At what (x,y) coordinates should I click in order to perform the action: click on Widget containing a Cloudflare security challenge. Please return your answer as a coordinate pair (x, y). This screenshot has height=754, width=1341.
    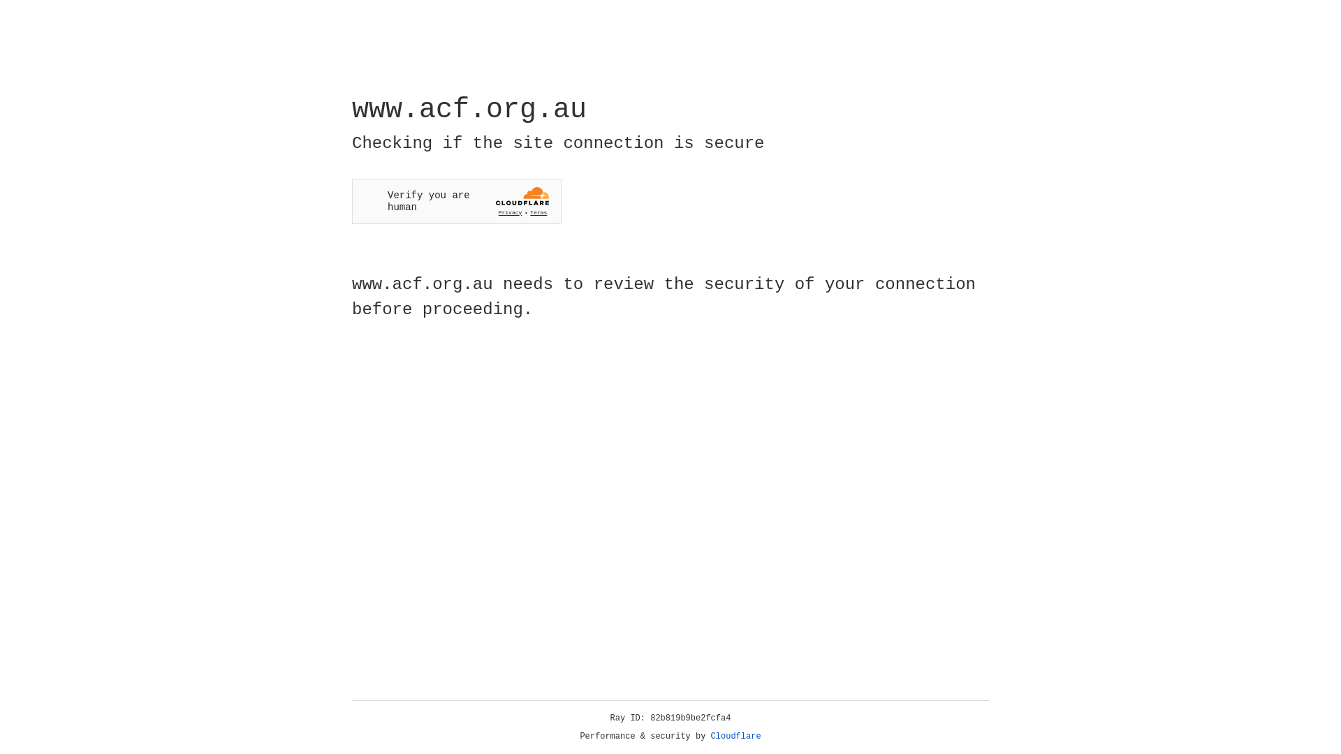
    Looking at the image, I should click on (457, 201).